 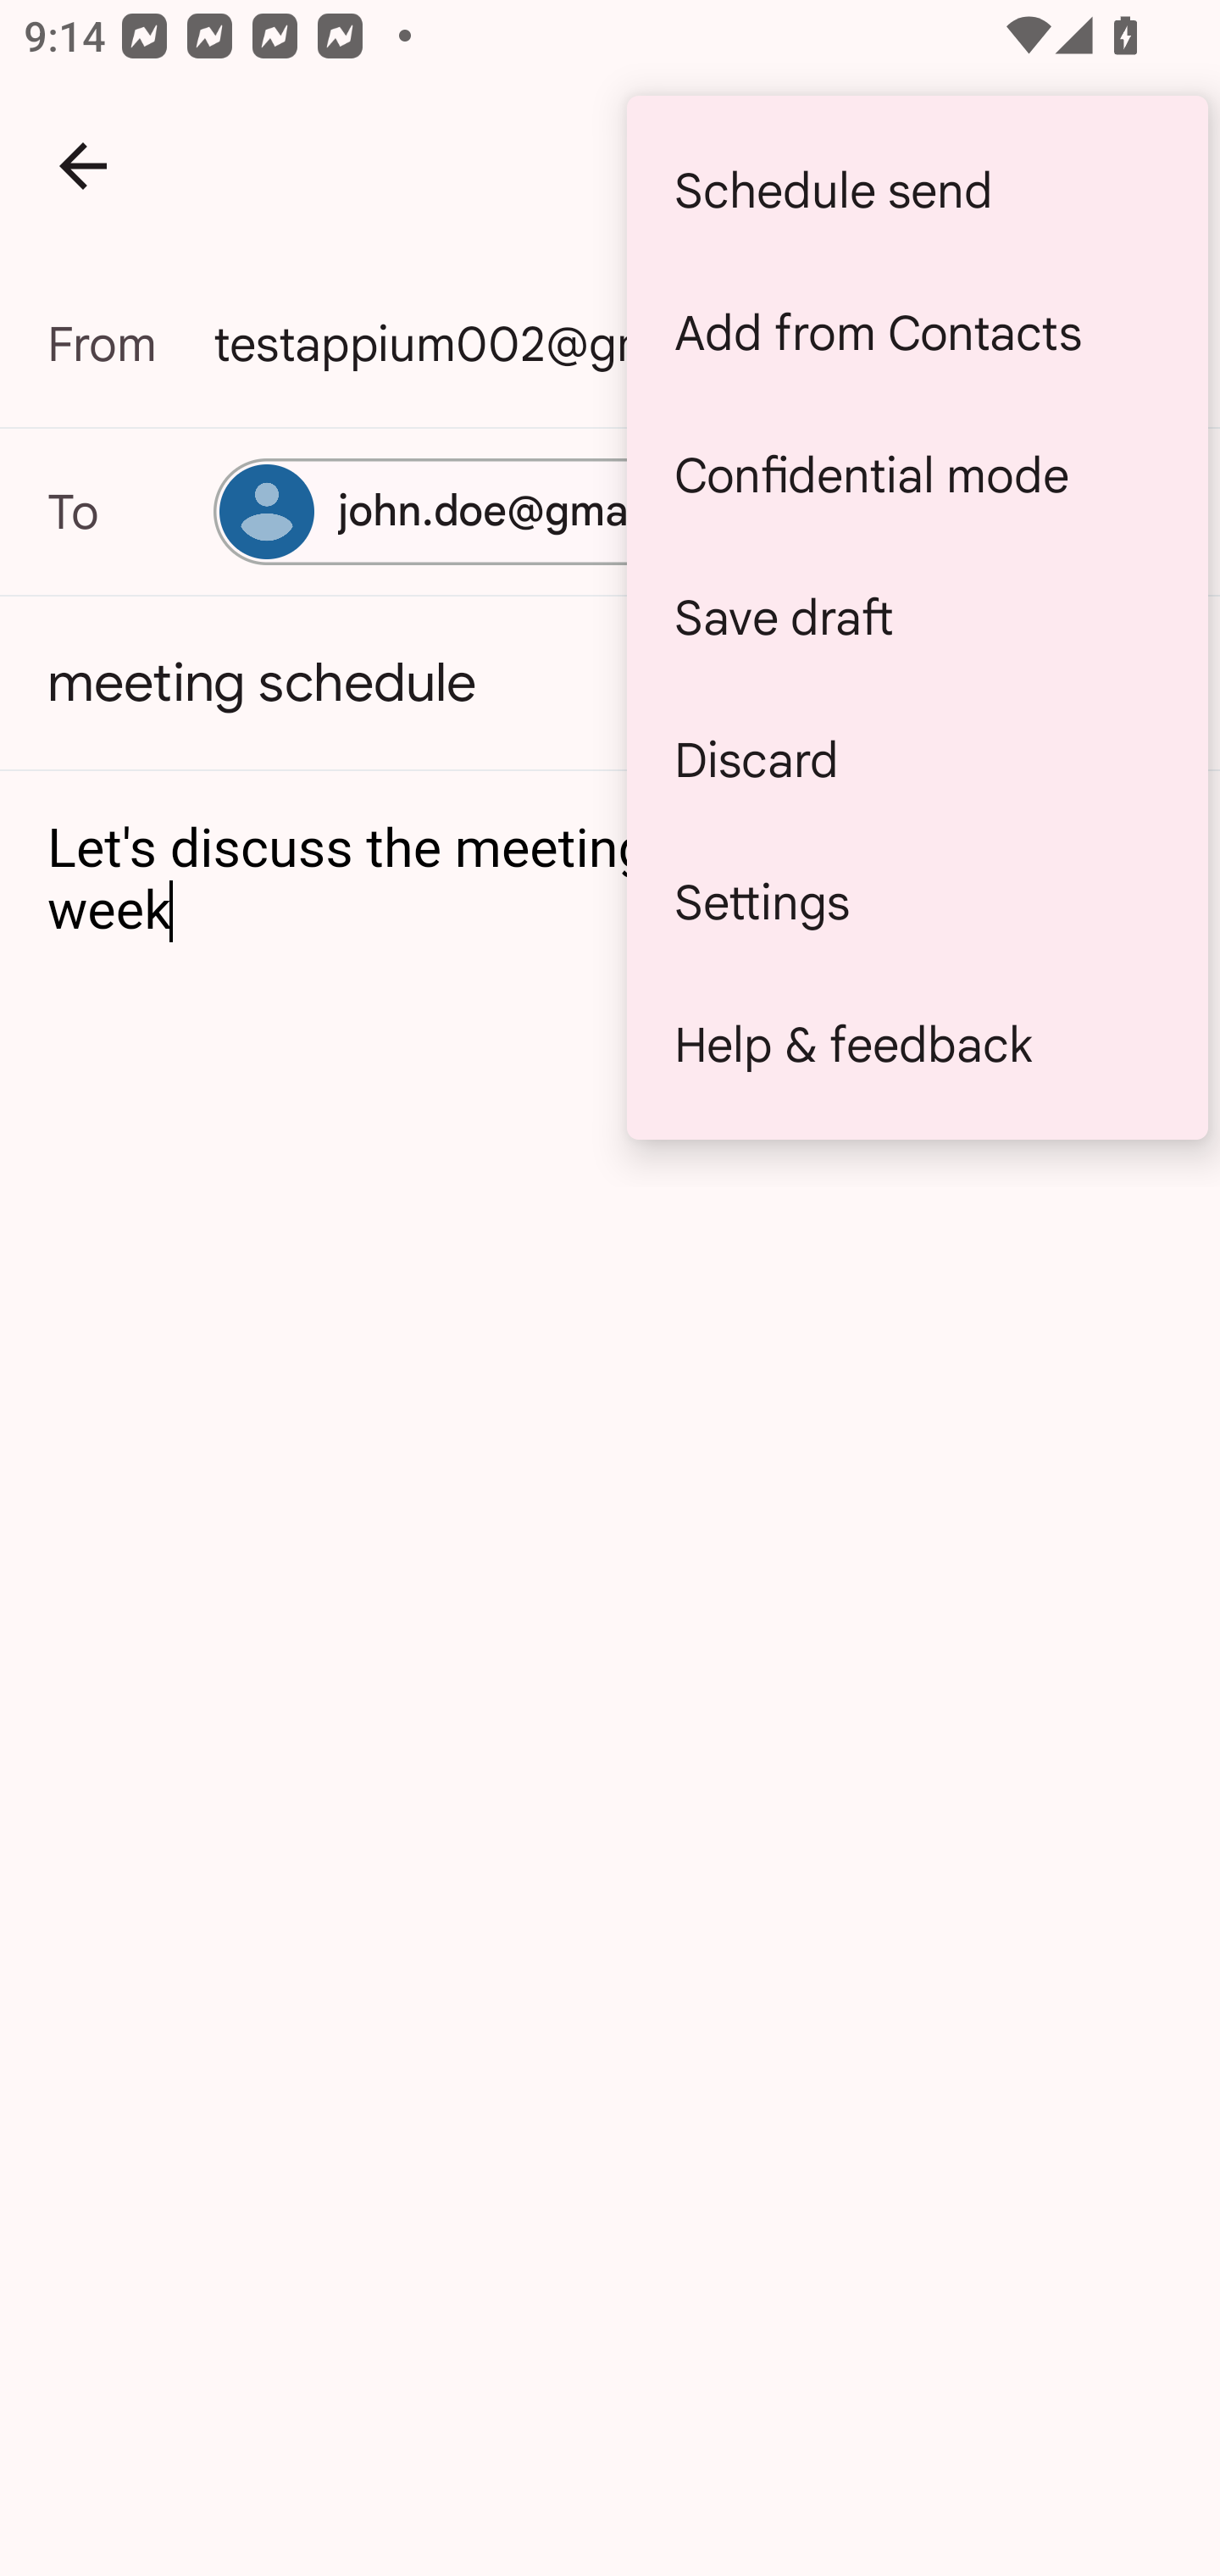 What do you see at coordinates (917, 334) in the screenshot?
I see `Add from Contacts` at bounding box center [917, 334].